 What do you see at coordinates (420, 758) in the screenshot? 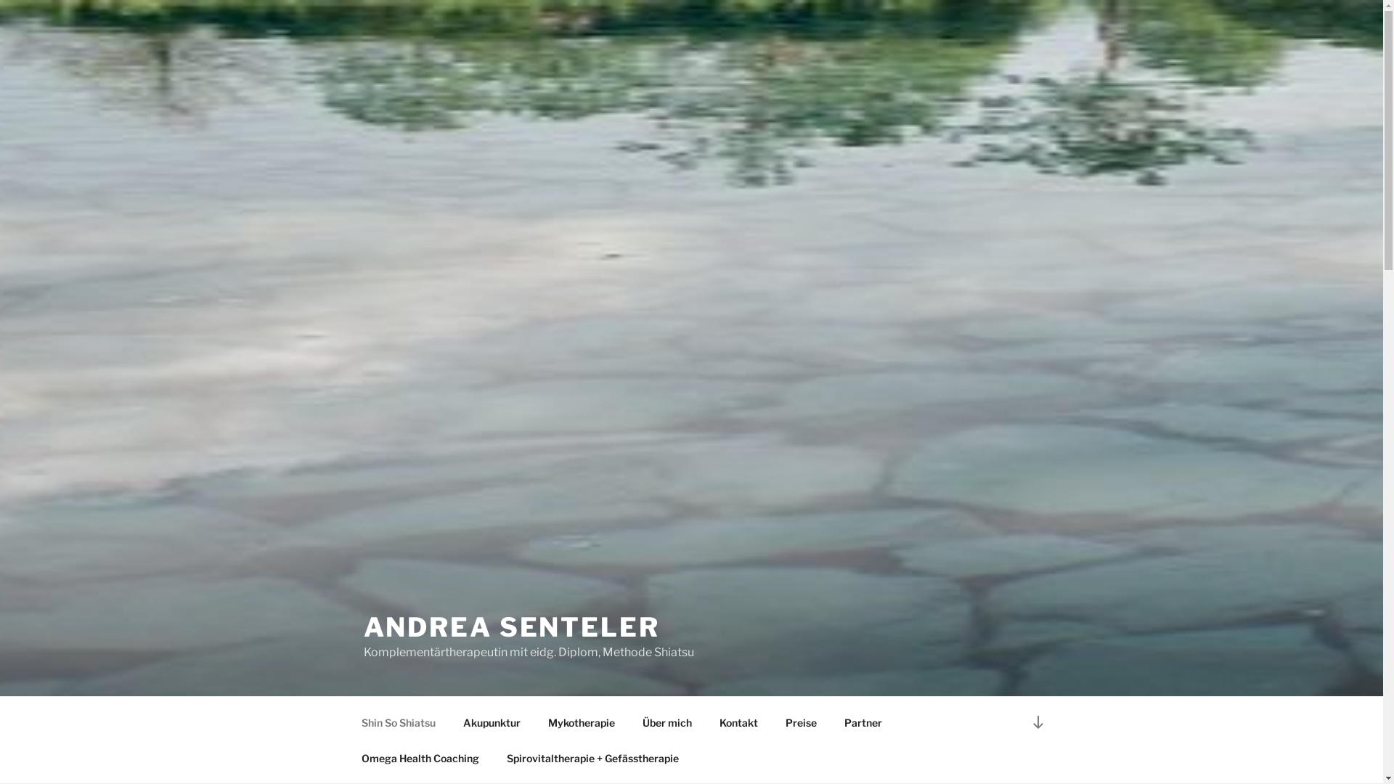
I see `Omega Health Coaching` at bounding box center [420, 758].